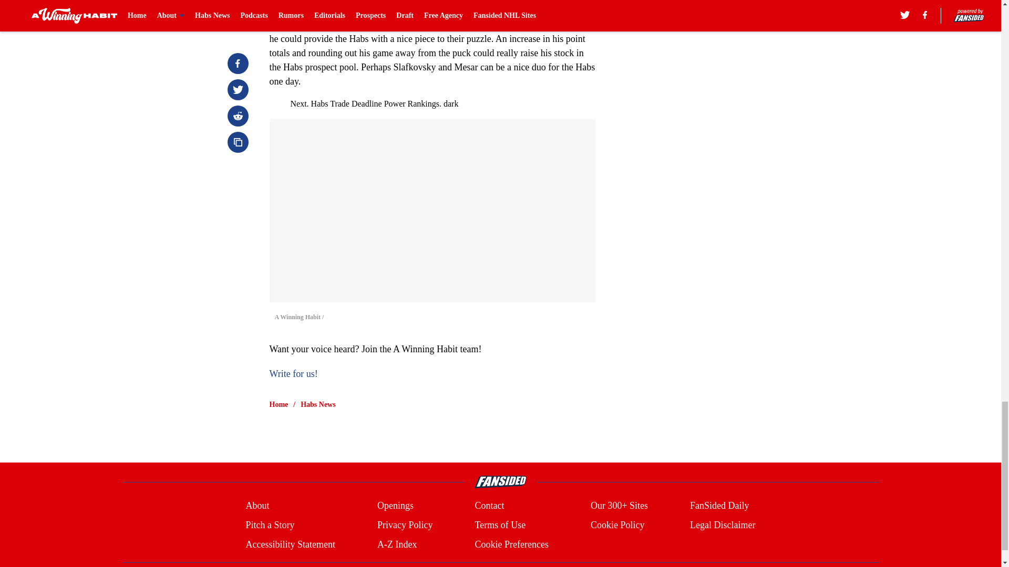 The image size is (1009, 567). What do you see at coordinates (318, 404) in the screenshot?
I see `Habs News` at bounding box center [318, 404].